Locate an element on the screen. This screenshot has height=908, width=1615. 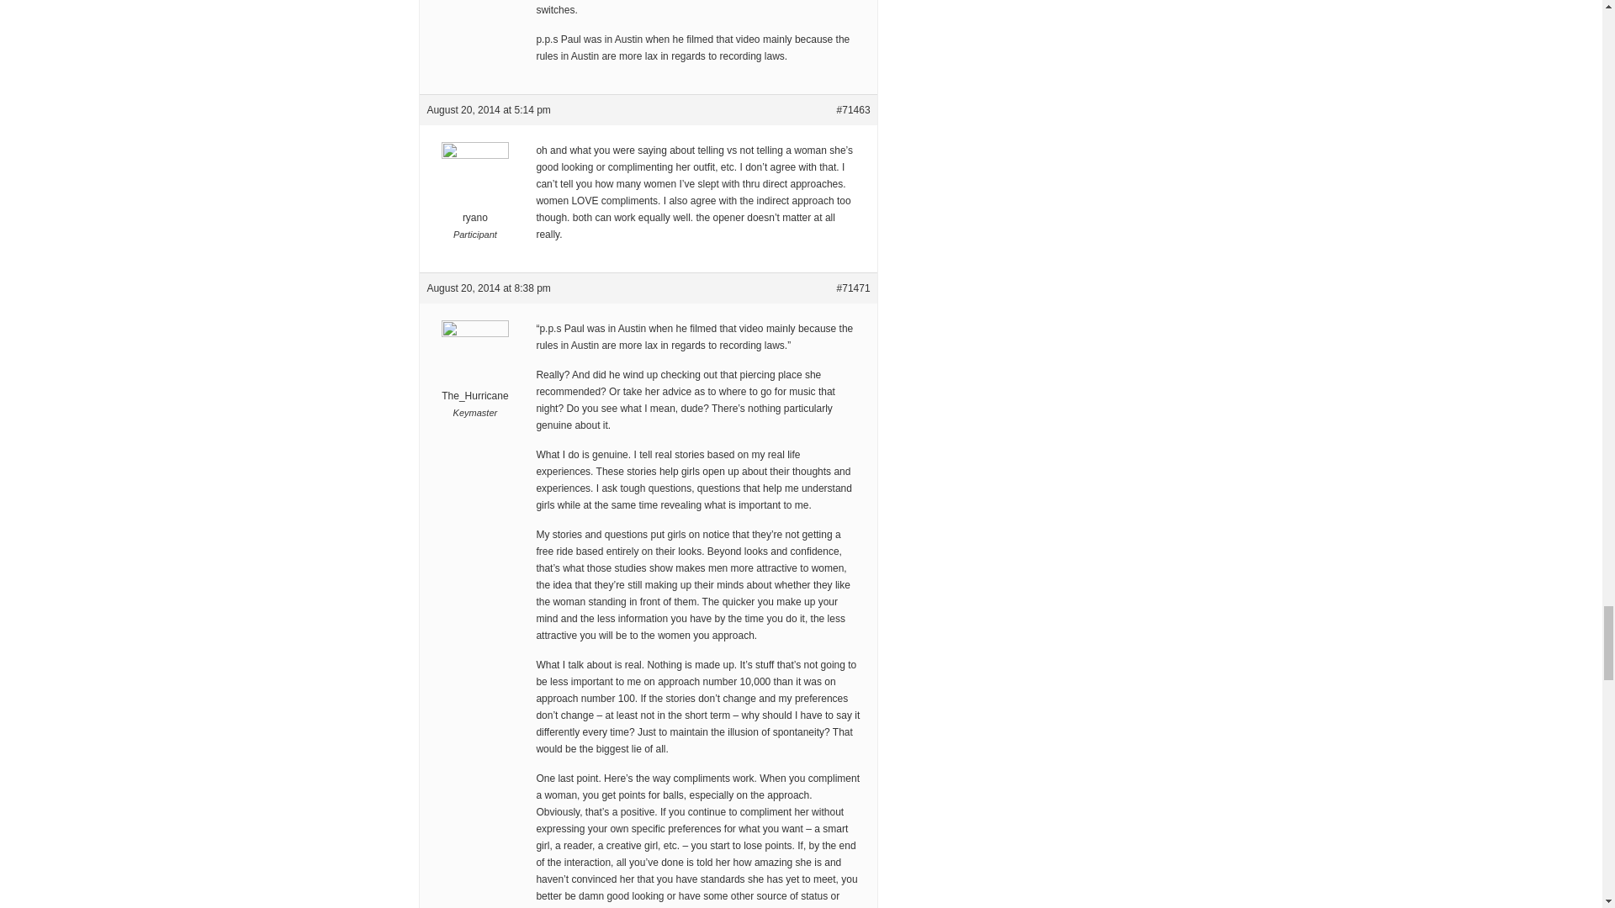
View ryano's profile is located at coordinates (474, 195).